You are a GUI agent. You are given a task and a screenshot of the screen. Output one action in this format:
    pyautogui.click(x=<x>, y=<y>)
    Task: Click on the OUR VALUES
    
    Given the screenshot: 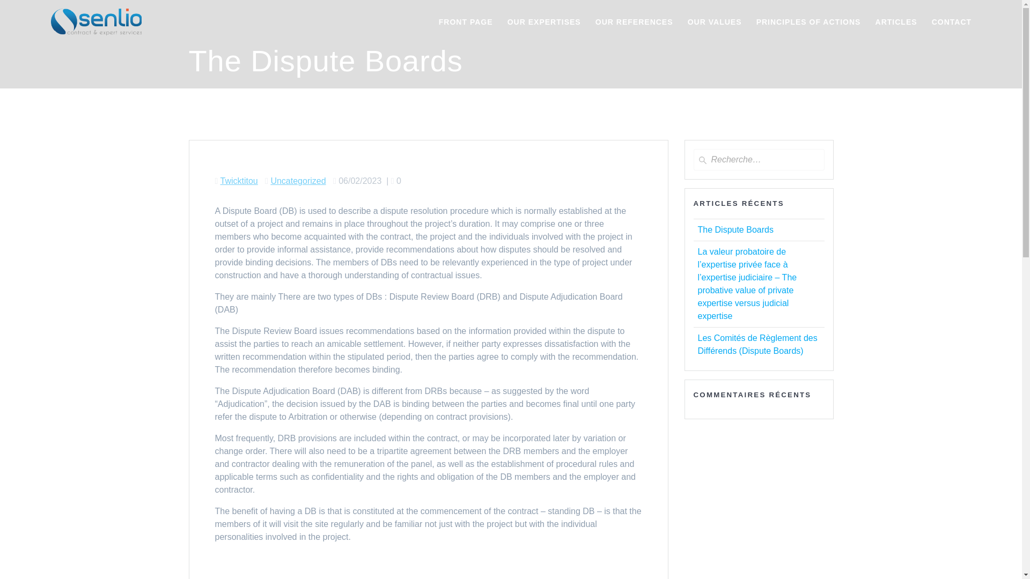 What is the action you would take?
    pyautogui.click(x=715, y=21)
    